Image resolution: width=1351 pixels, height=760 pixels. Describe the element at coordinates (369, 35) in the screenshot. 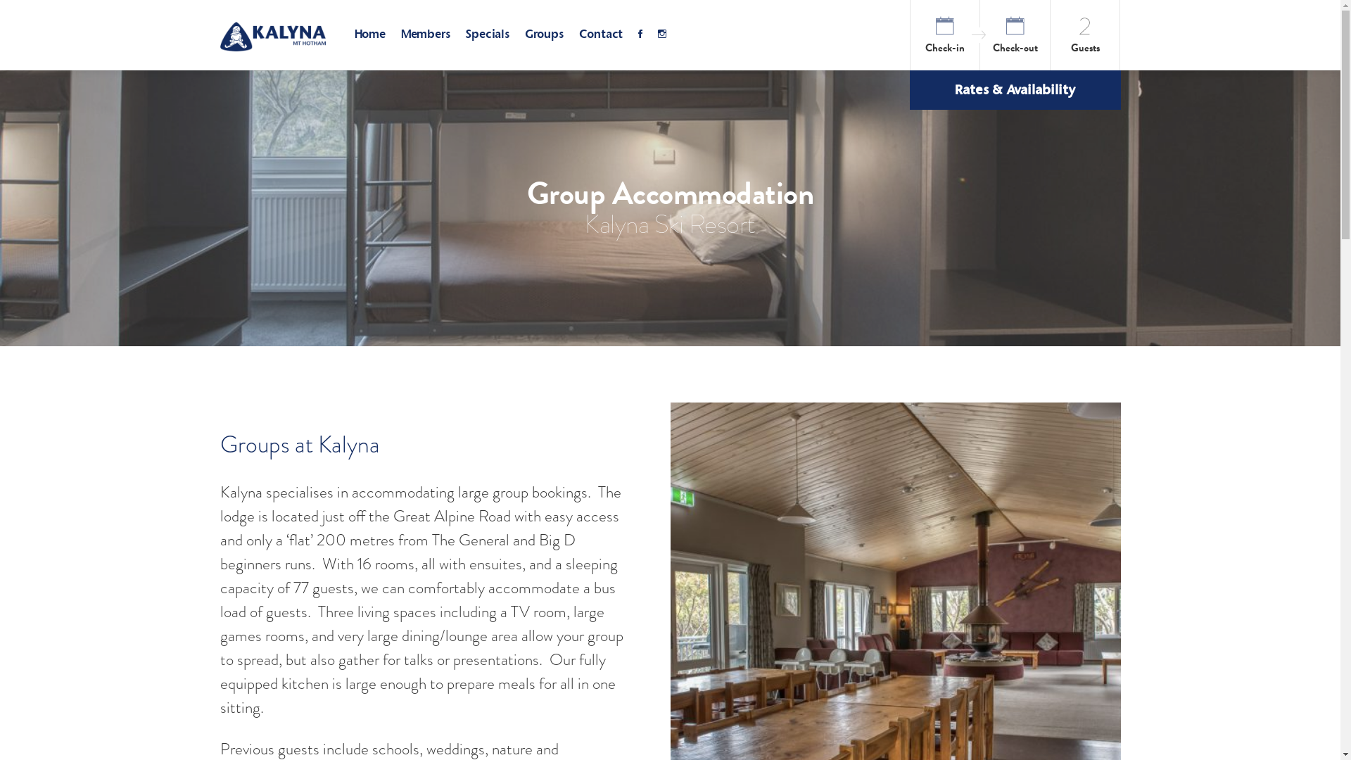

I see `Home` at that location.